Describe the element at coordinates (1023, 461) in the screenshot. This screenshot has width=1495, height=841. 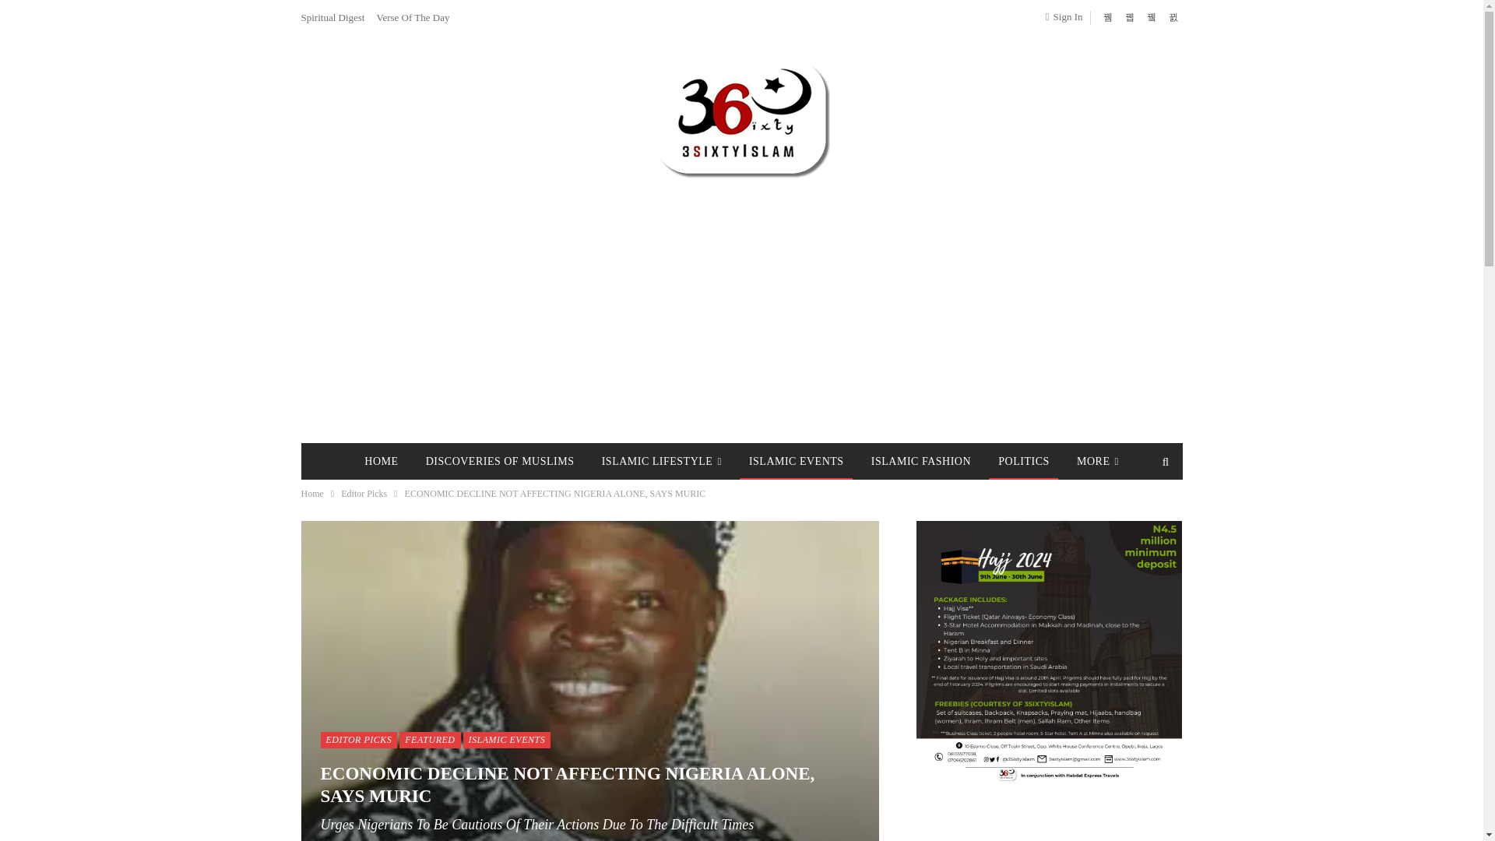
I see `POLITICS` at that location.